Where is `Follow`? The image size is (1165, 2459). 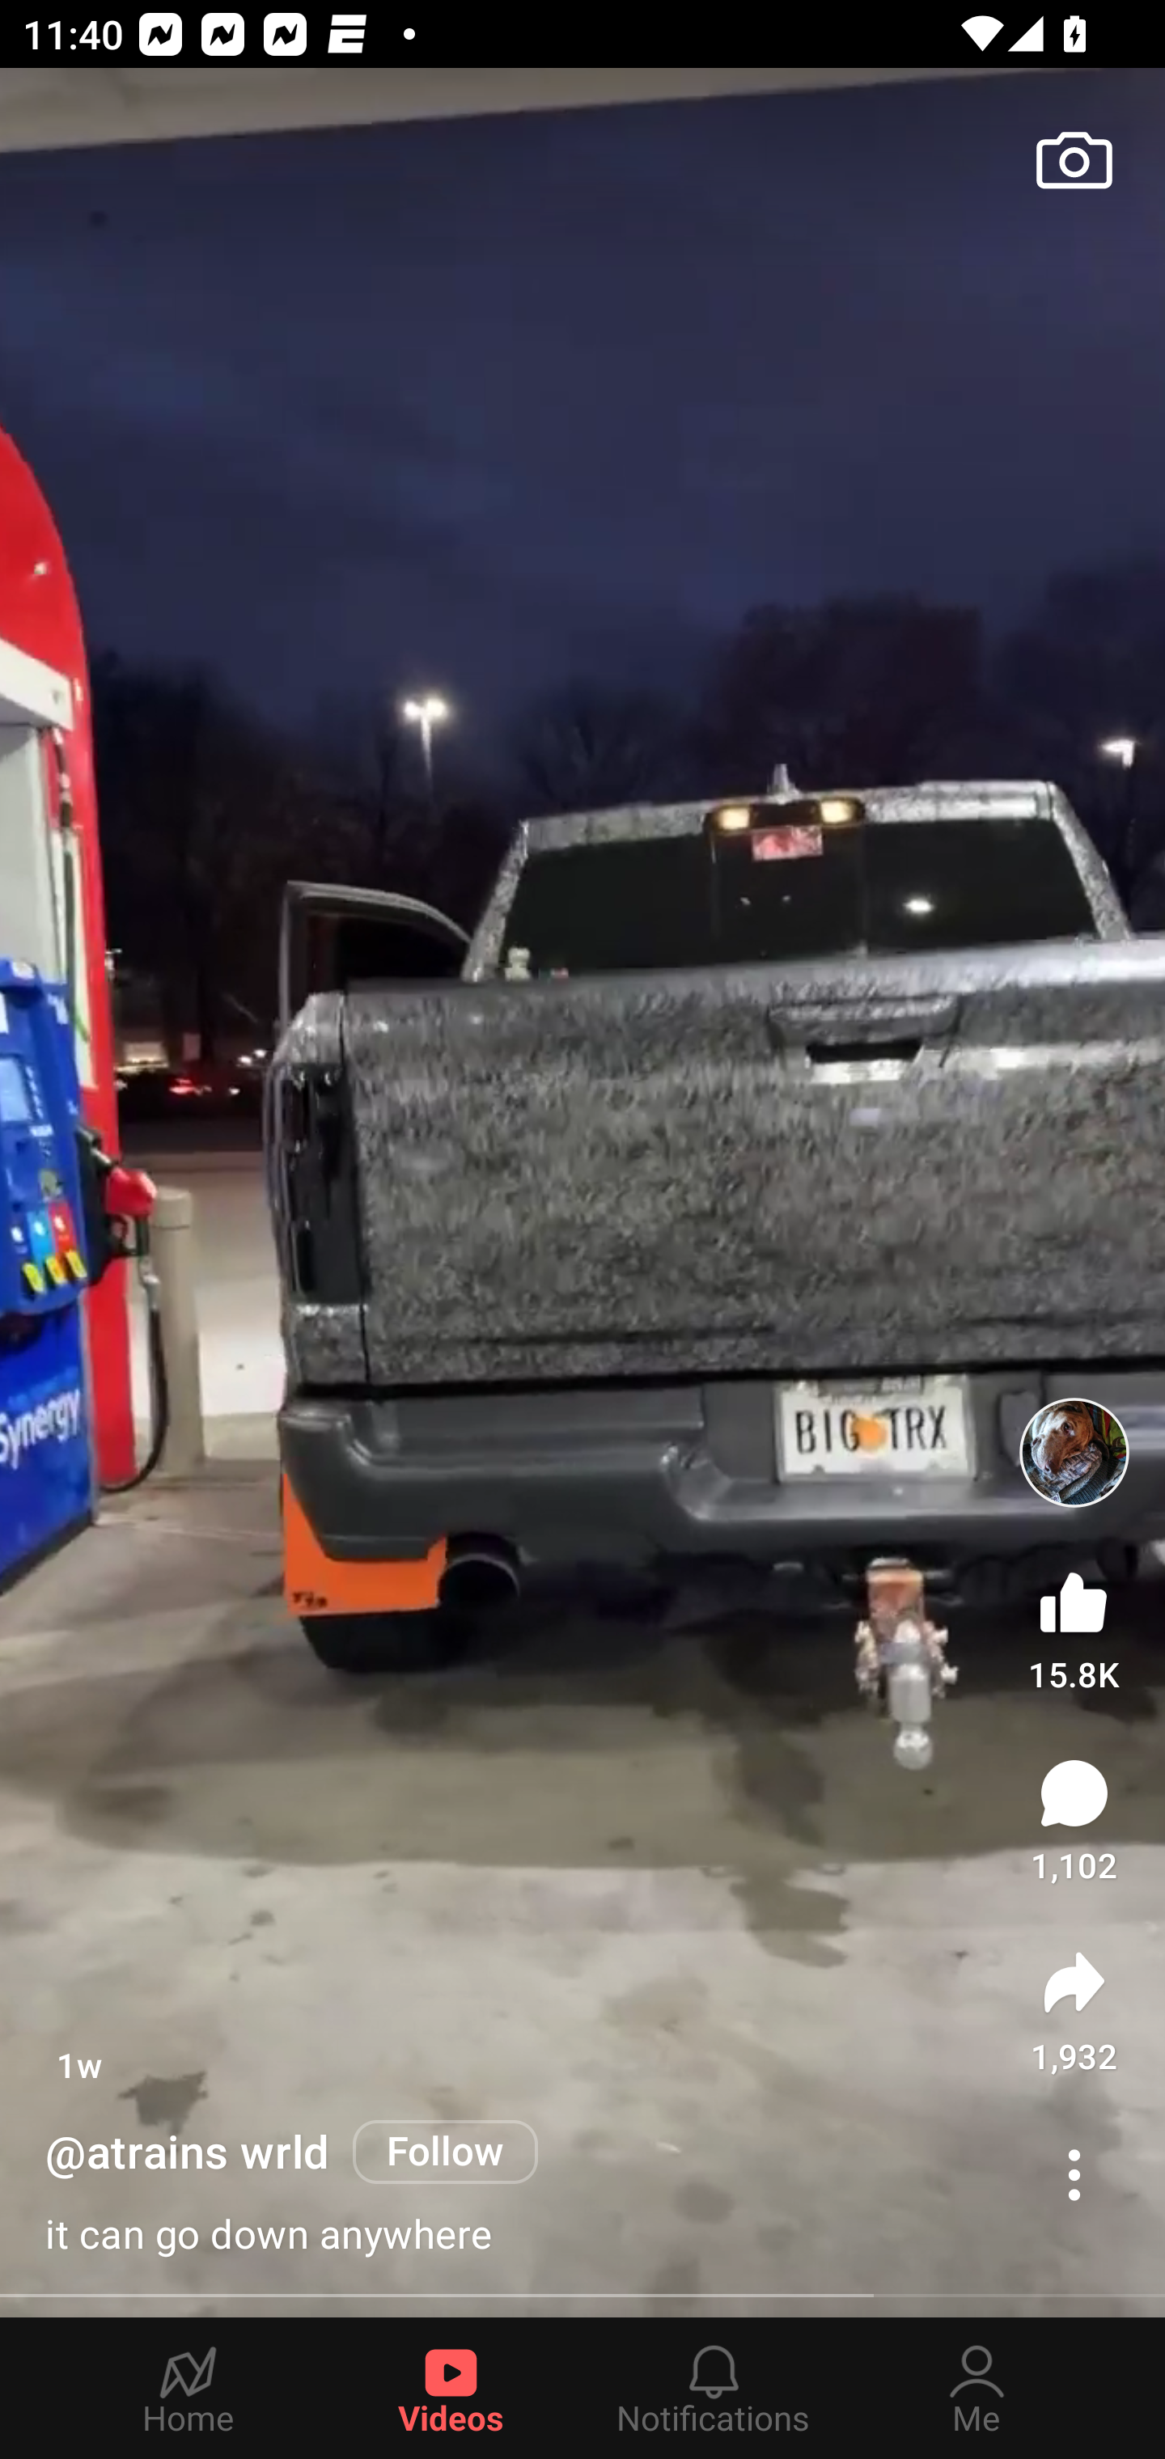
Follow is located at coordinates (445, 2152).